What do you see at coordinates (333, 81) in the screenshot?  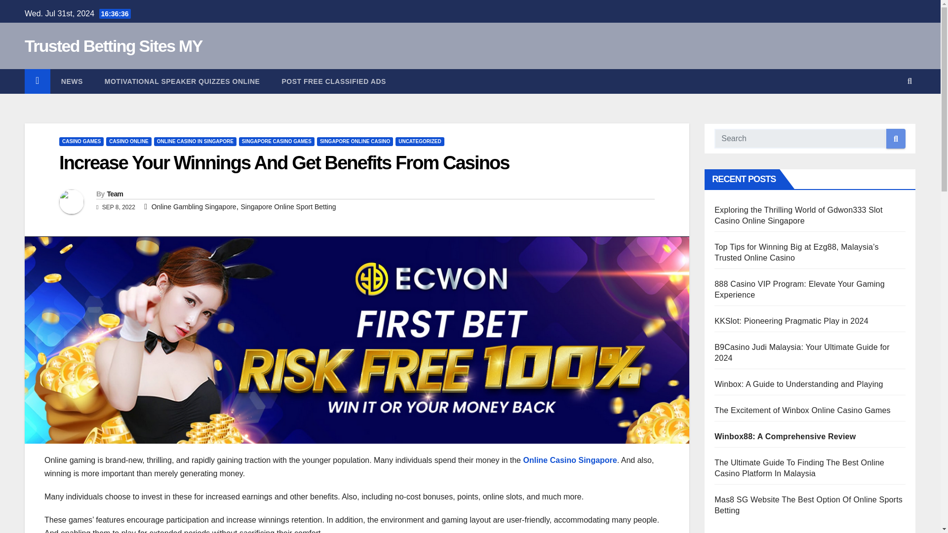 I see `Post Free Classified Ads` at bounding box center [333, 81].